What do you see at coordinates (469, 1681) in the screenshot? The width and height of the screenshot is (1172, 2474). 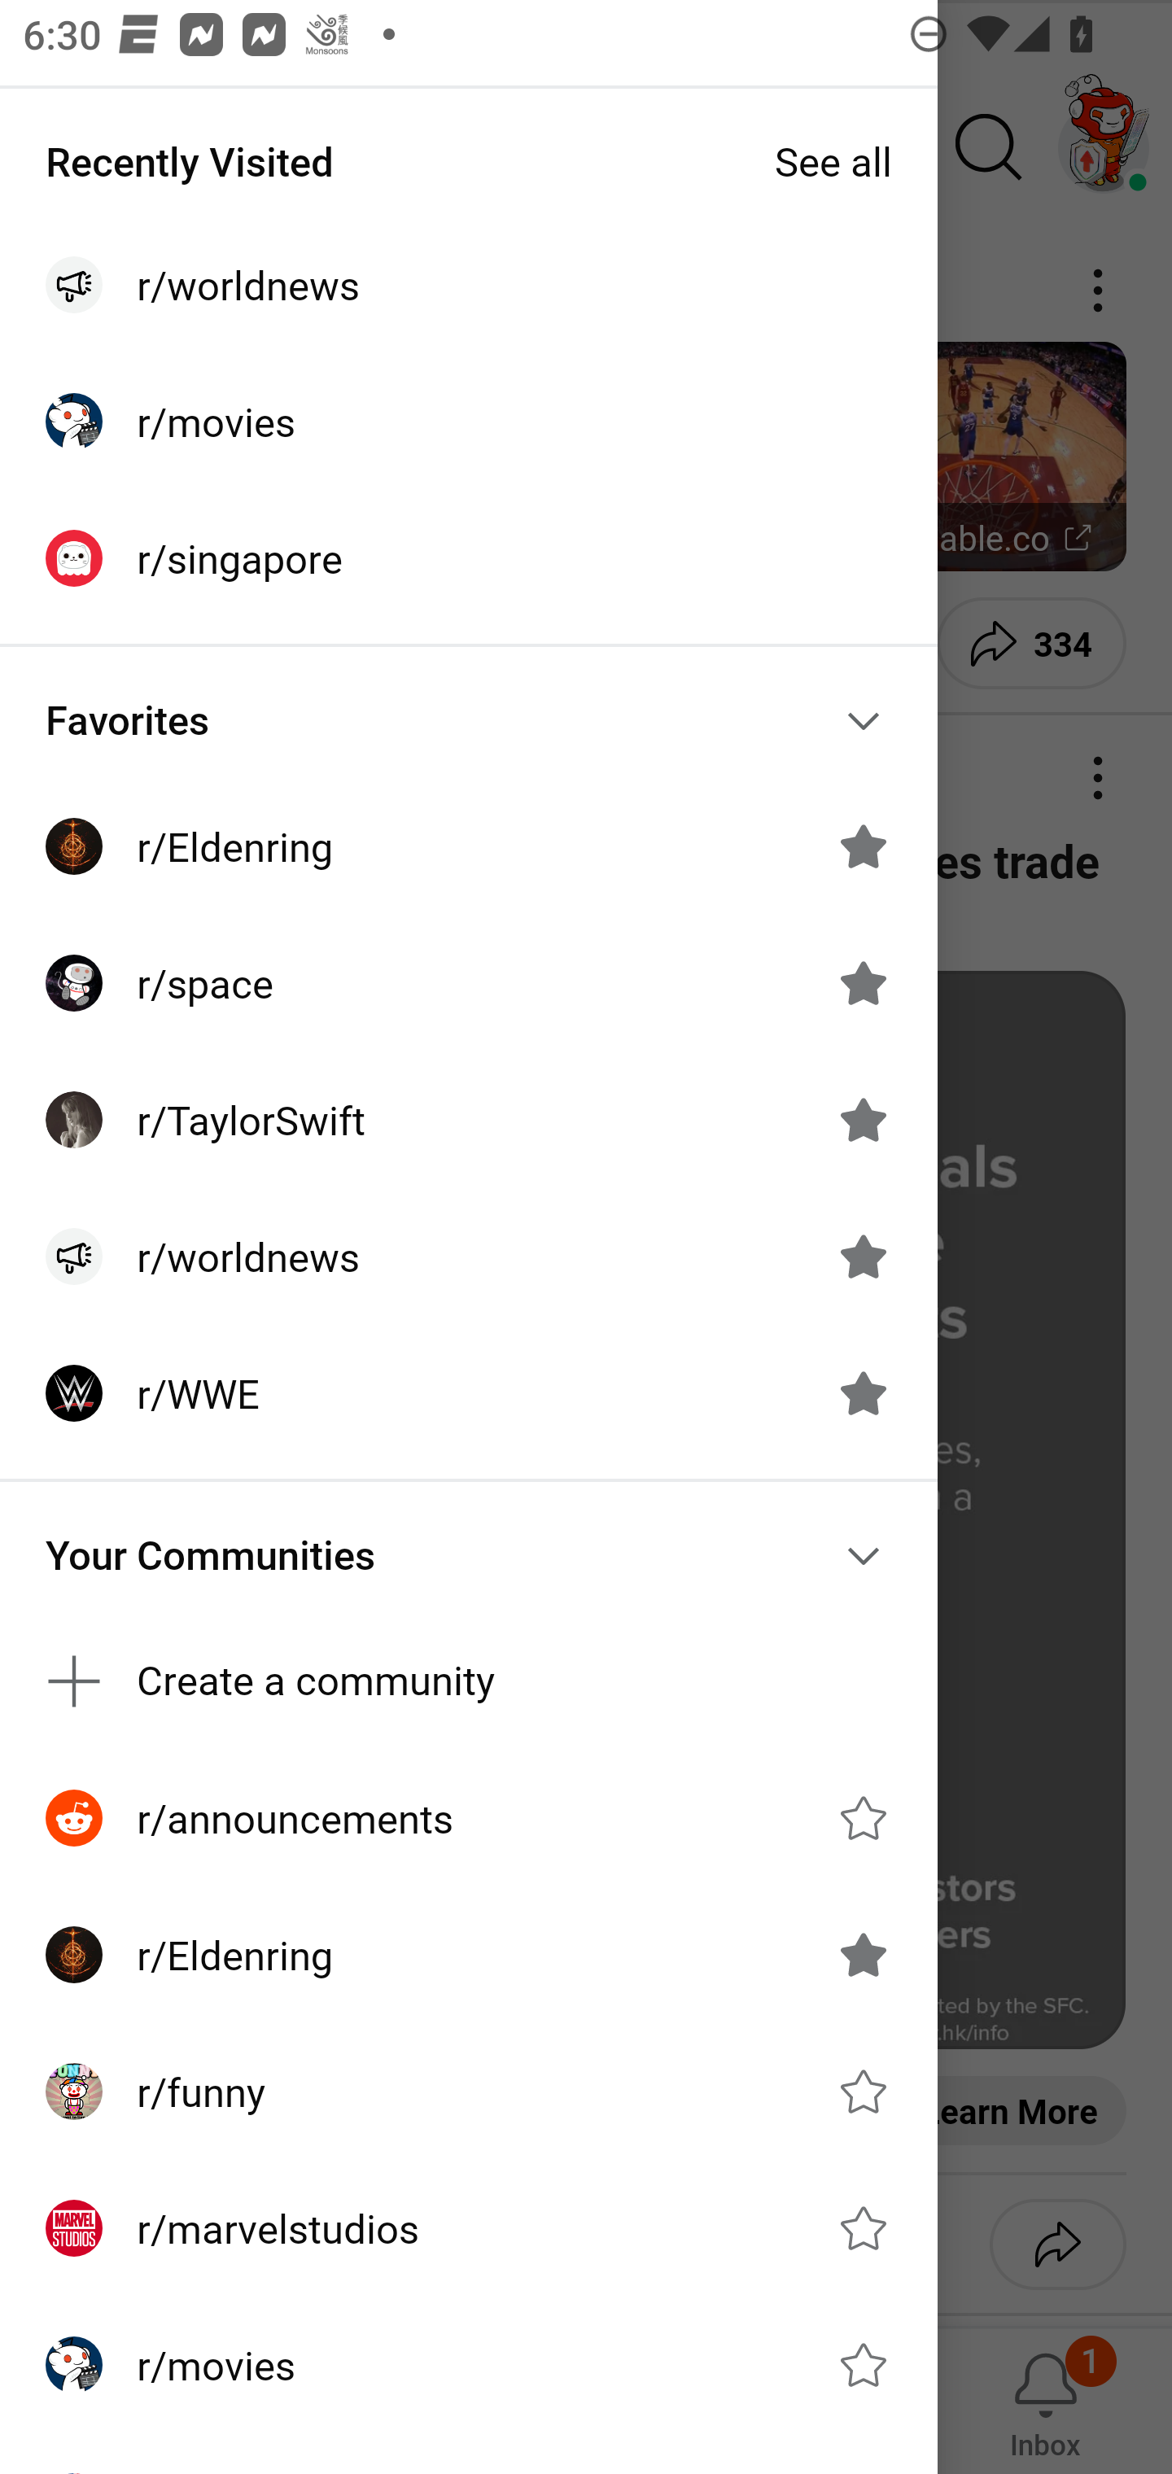 I see `Create a community` at bounding box center [469, 1681].